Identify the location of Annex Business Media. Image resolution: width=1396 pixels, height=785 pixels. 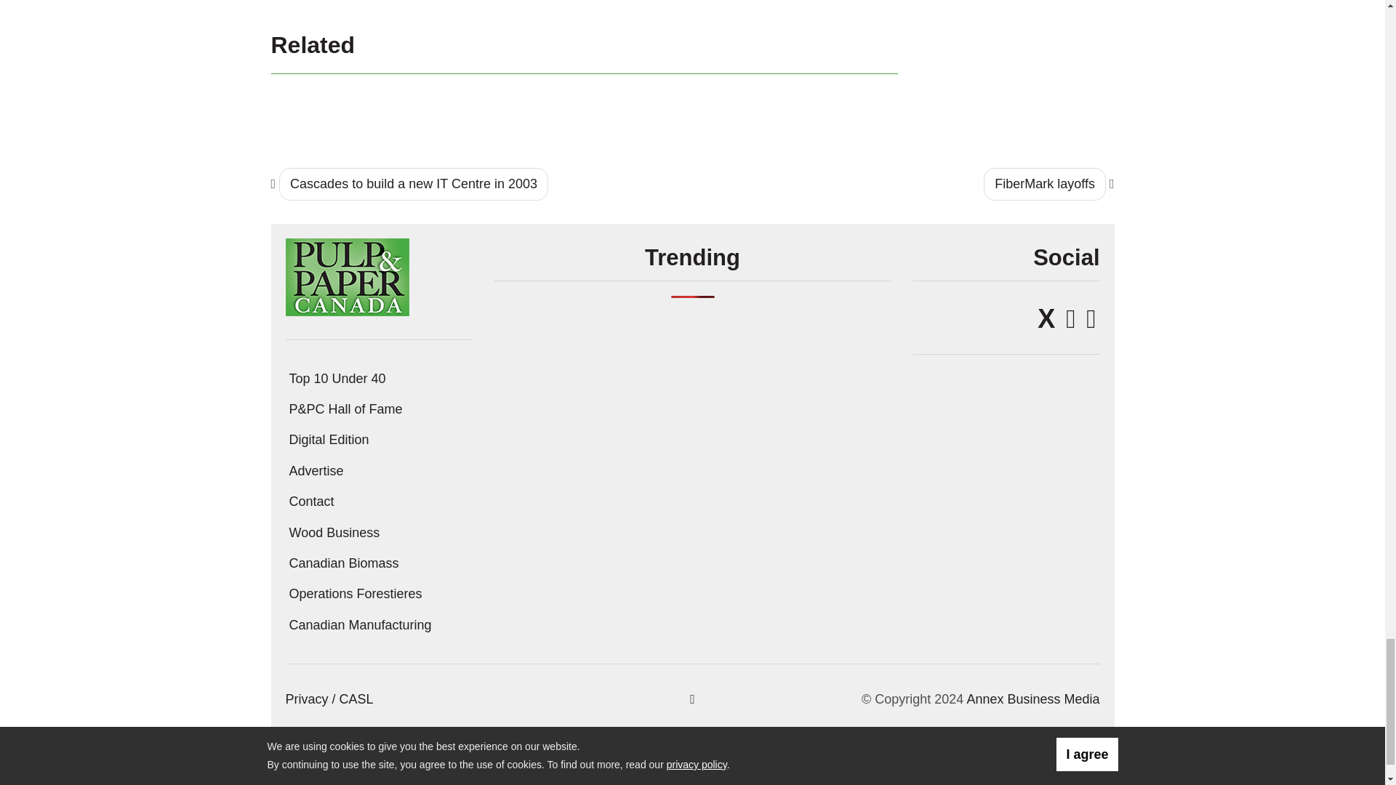
(1032, 699).